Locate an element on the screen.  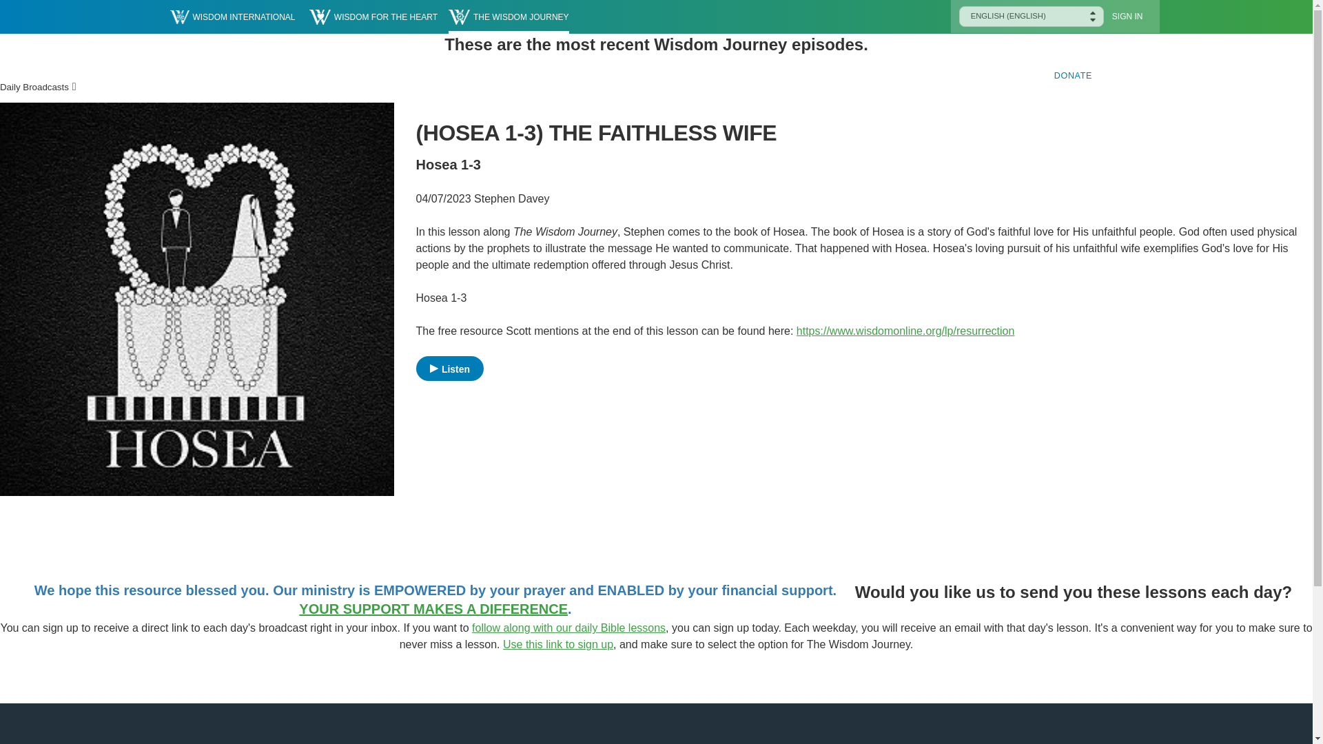
Sign In is located at coordinates (1127, 17).